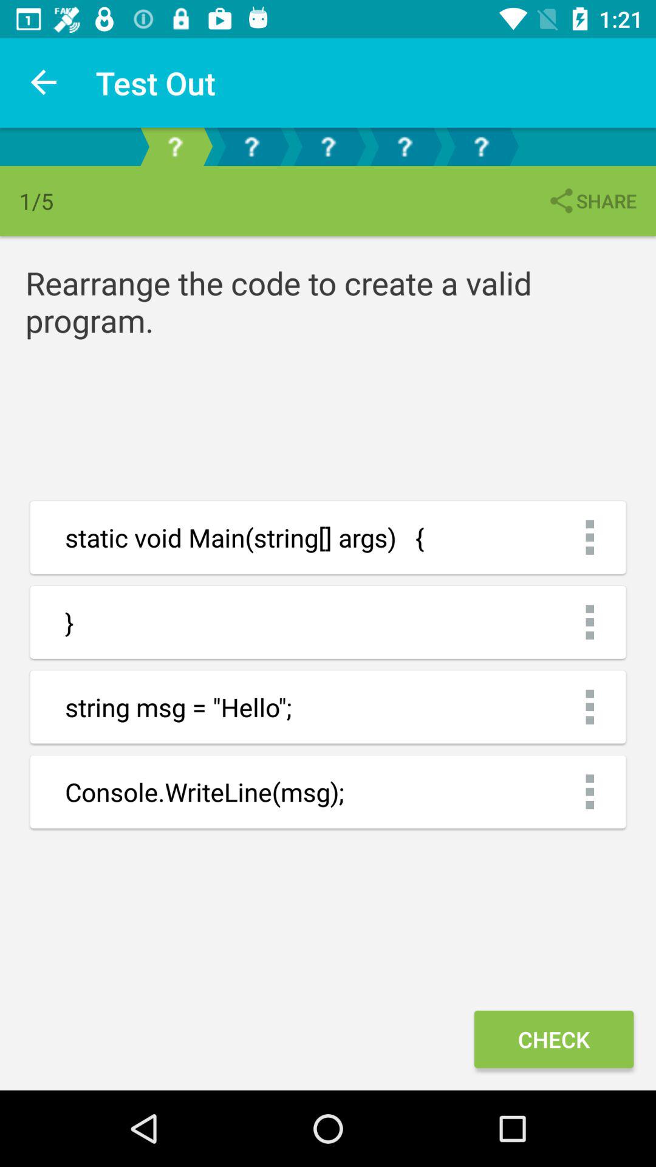 The image size is (656, 1167). What do you see at coordinates (328, 147) in the screenshot?
I see `step 3` at bounding box center [328, 147].